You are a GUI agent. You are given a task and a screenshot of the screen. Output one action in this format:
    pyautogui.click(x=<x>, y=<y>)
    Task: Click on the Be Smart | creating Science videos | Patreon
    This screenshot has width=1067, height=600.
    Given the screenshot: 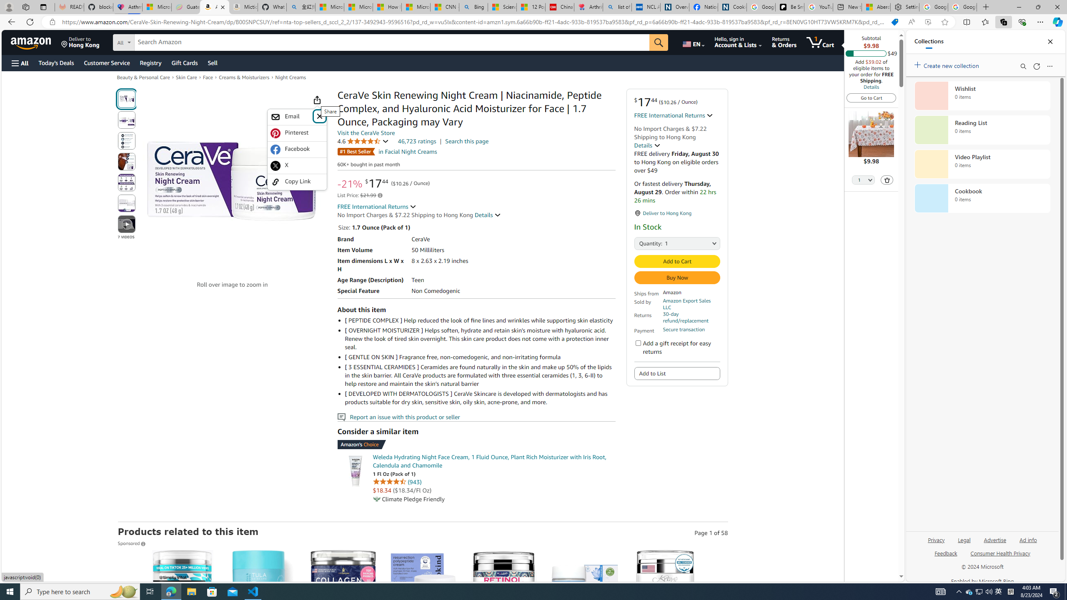 What is the action you would take?
    pyautogui.click(x=789, y=7)
    